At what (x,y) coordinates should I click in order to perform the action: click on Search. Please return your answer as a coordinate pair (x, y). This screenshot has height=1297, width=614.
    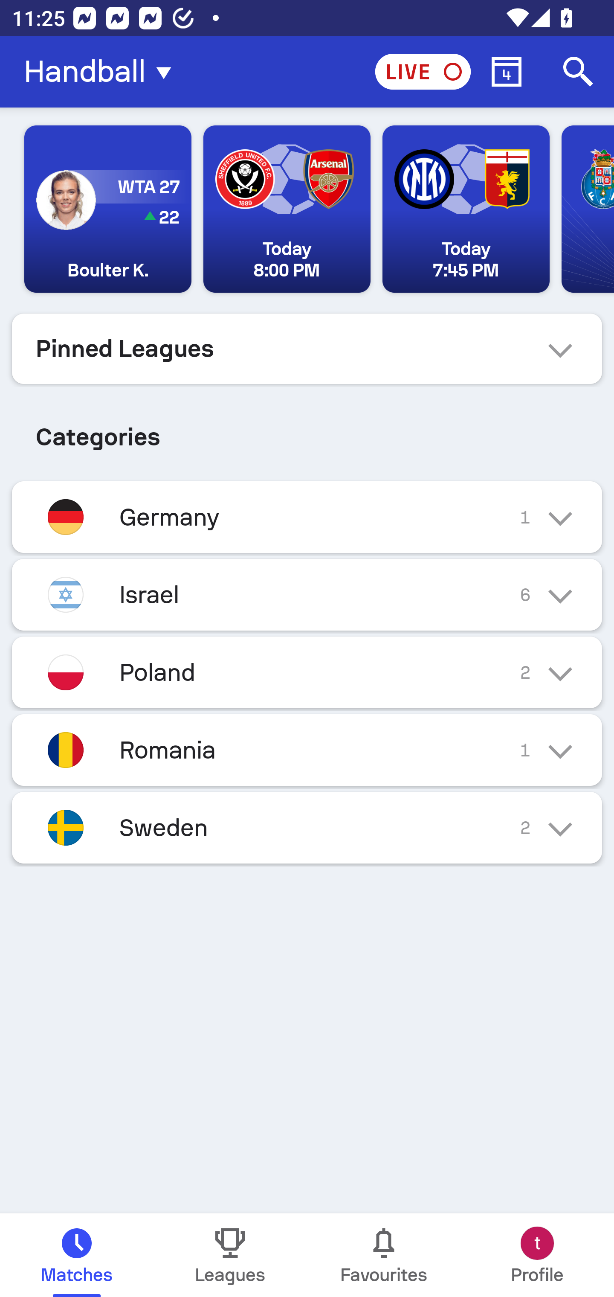
    Looking at the image, I should click on (578, 72).